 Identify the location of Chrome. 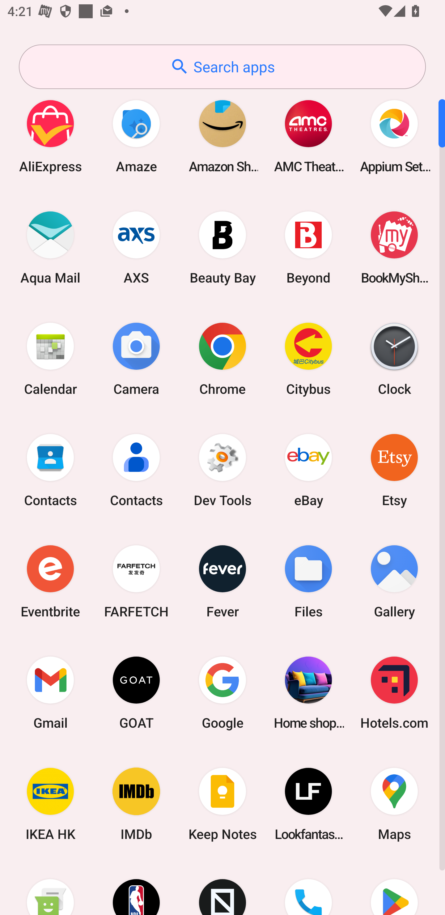
(222, 359).